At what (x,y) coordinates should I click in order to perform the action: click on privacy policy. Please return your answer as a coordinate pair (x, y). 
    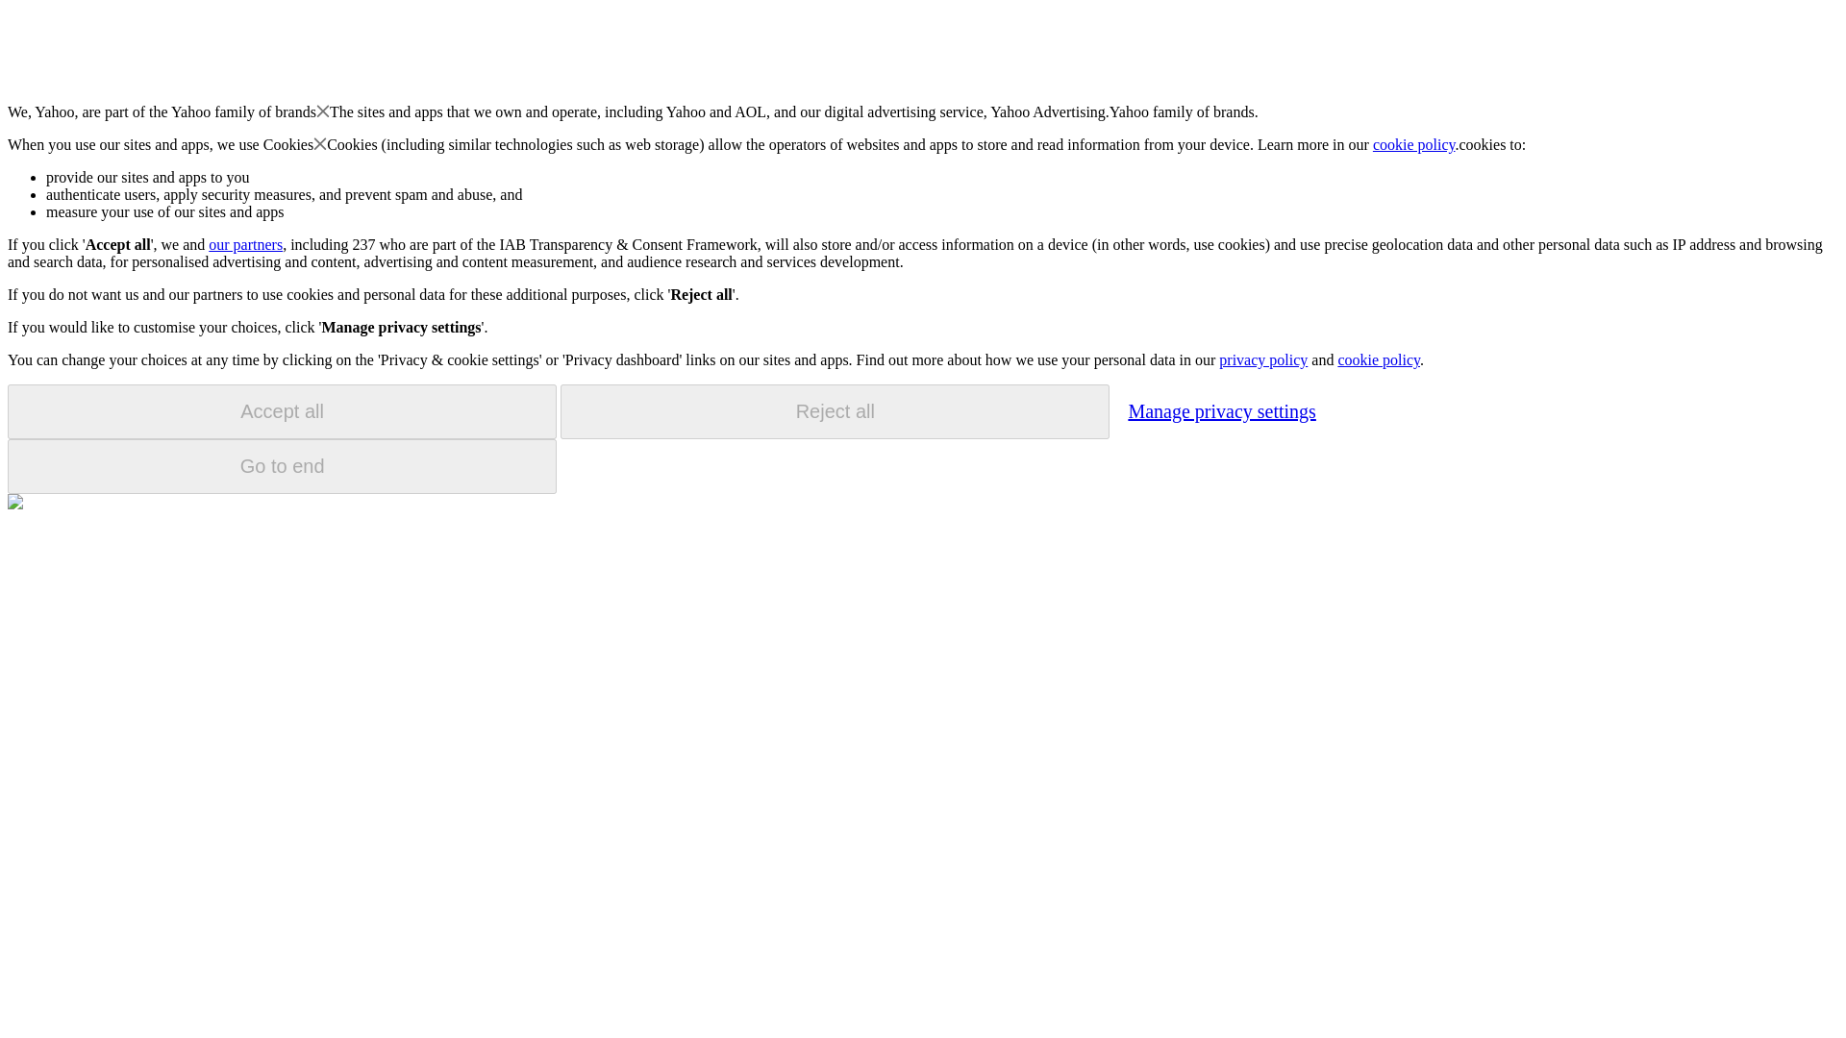
    Looking at the image, I should click on (1262, 359).